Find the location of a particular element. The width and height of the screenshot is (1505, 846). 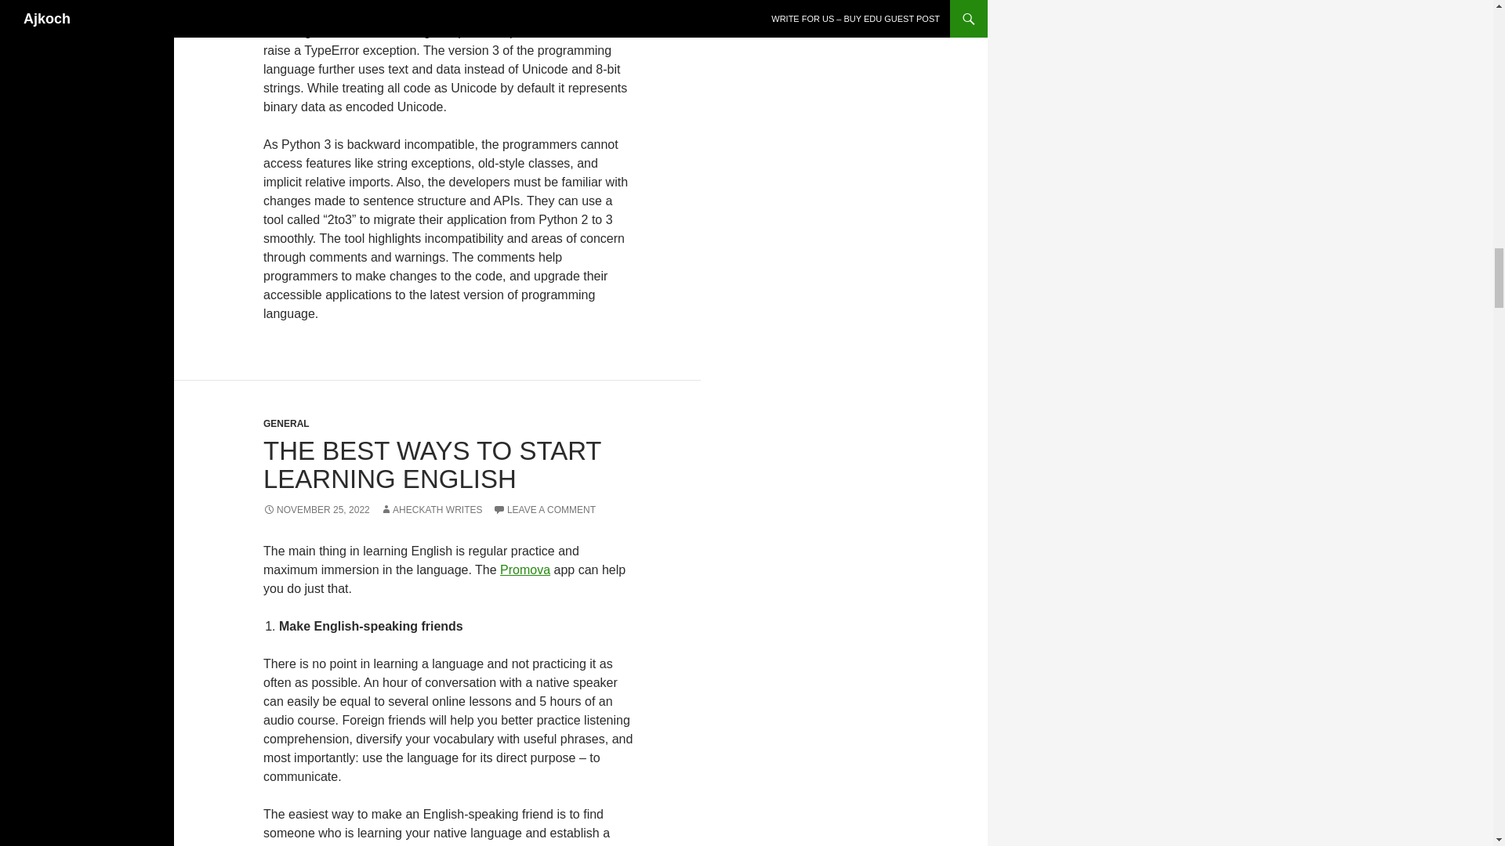

Promova is located at coordinates (525, 569).